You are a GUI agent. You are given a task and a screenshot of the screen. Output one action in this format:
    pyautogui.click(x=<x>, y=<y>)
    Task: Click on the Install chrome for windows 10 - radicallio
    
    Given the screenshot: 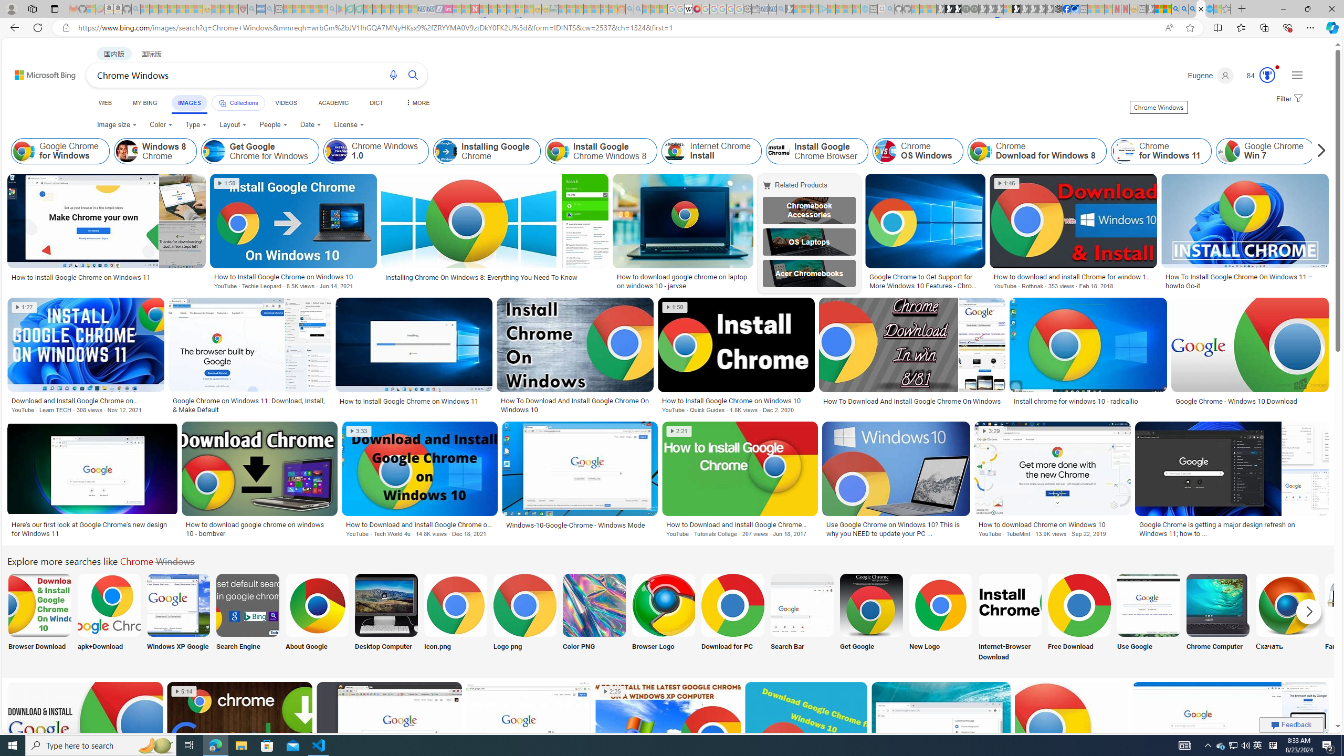 What is the action you would take?
    pyautogui.click(x=1088, y=401)
    